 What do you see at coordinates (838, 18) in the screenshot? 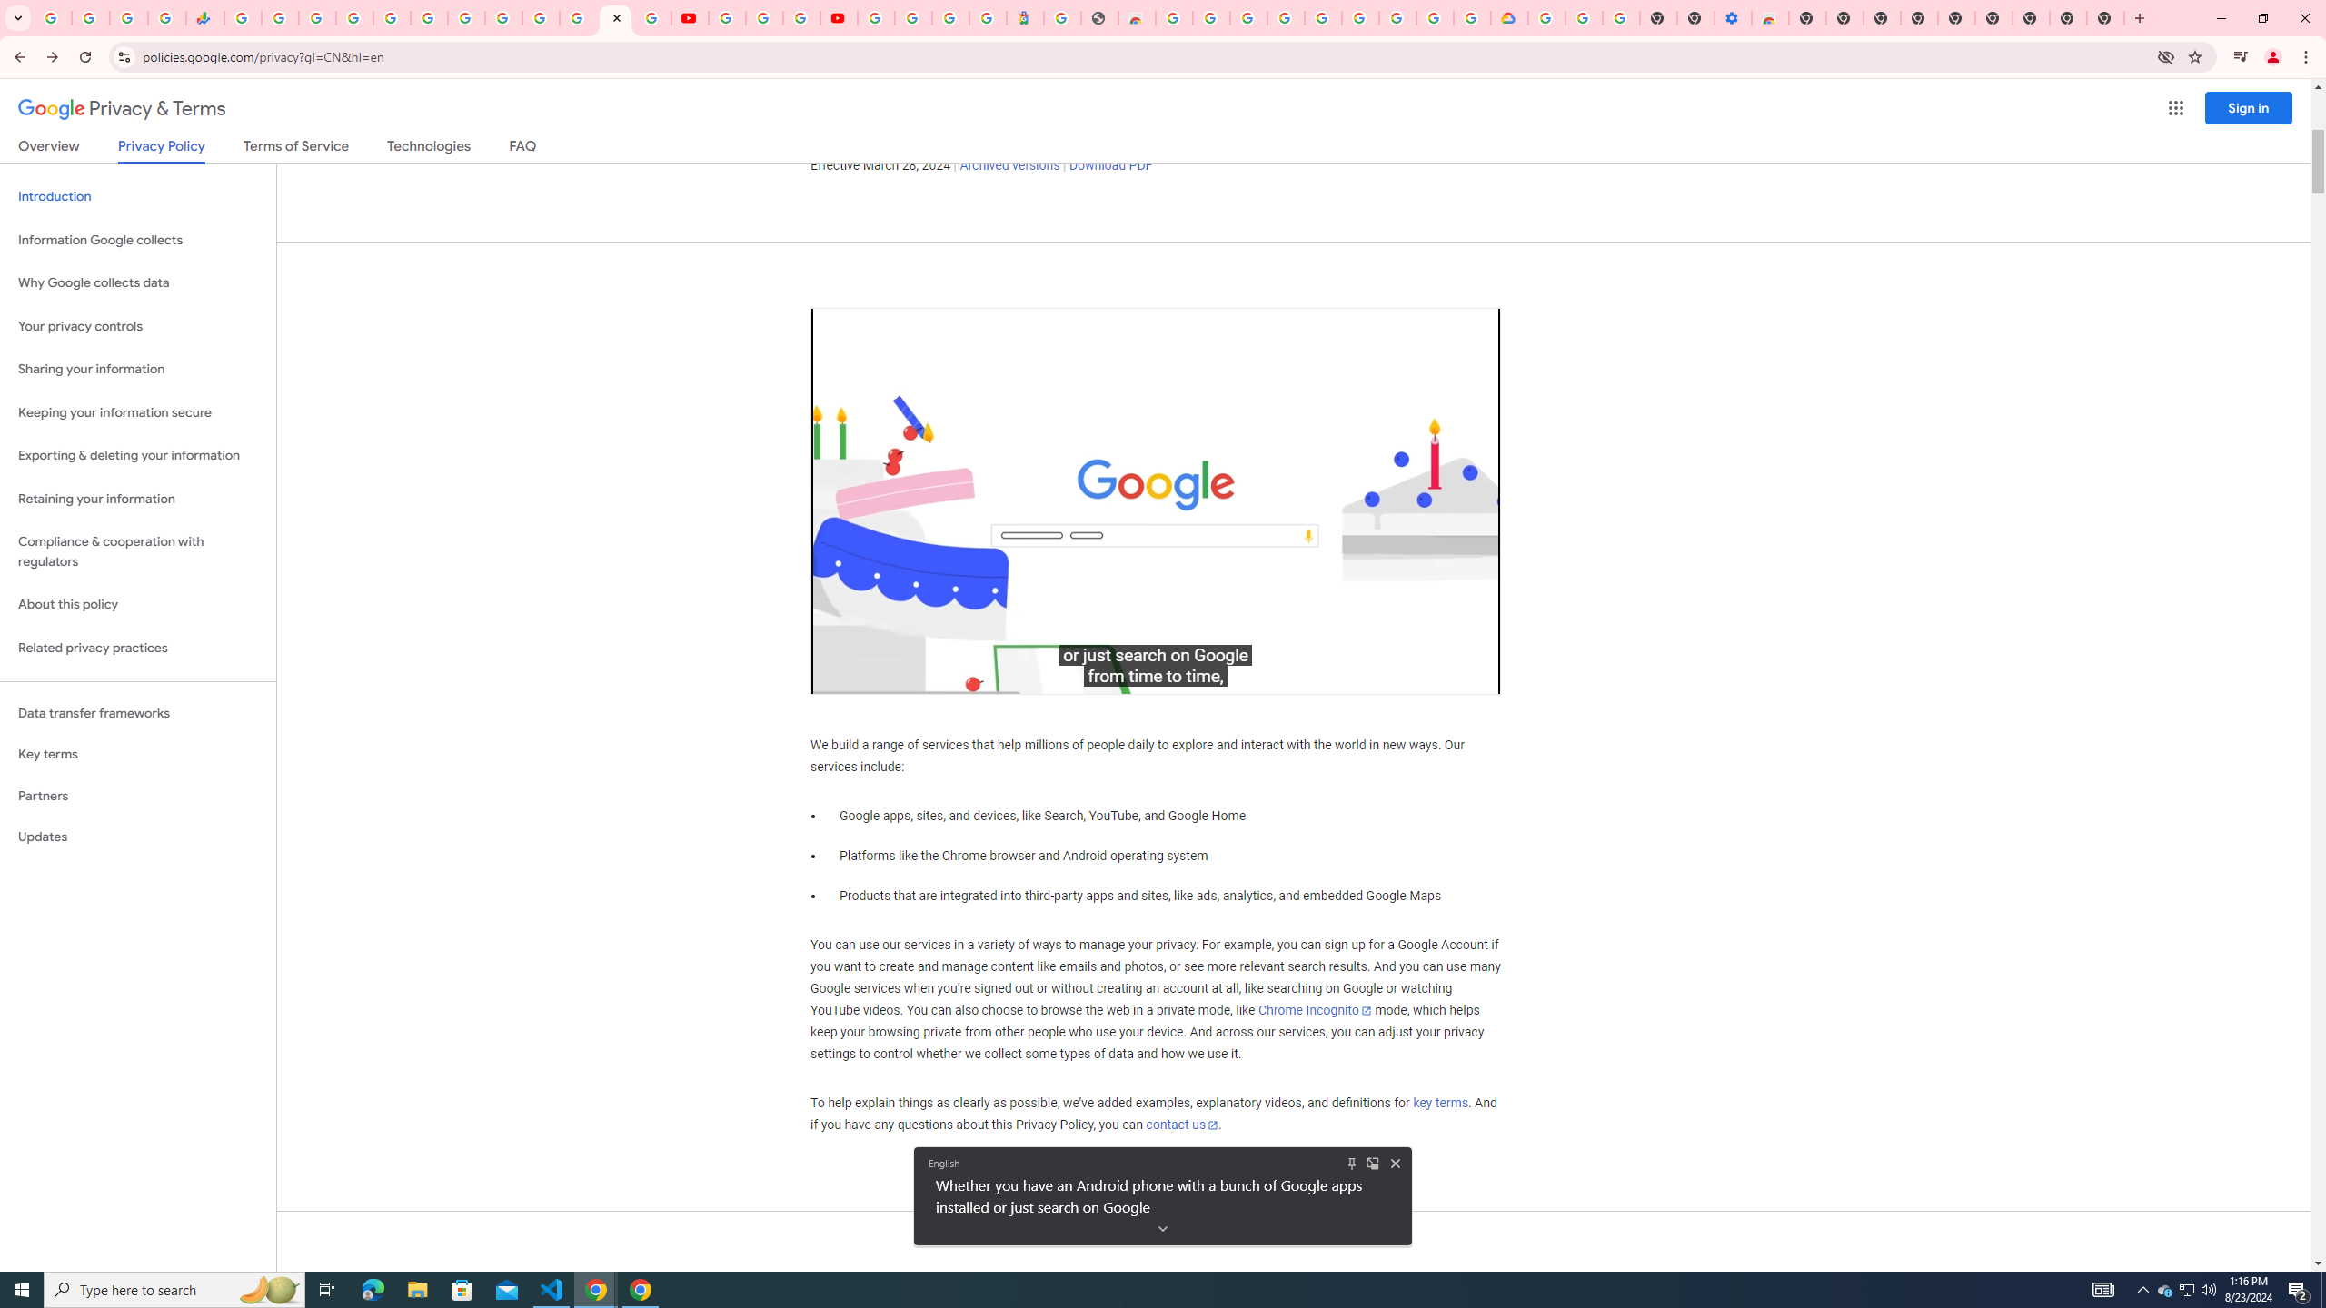
I see `Content Creator Programs & Opportunities - YouTube Creators` at bounding box center [838, 18].